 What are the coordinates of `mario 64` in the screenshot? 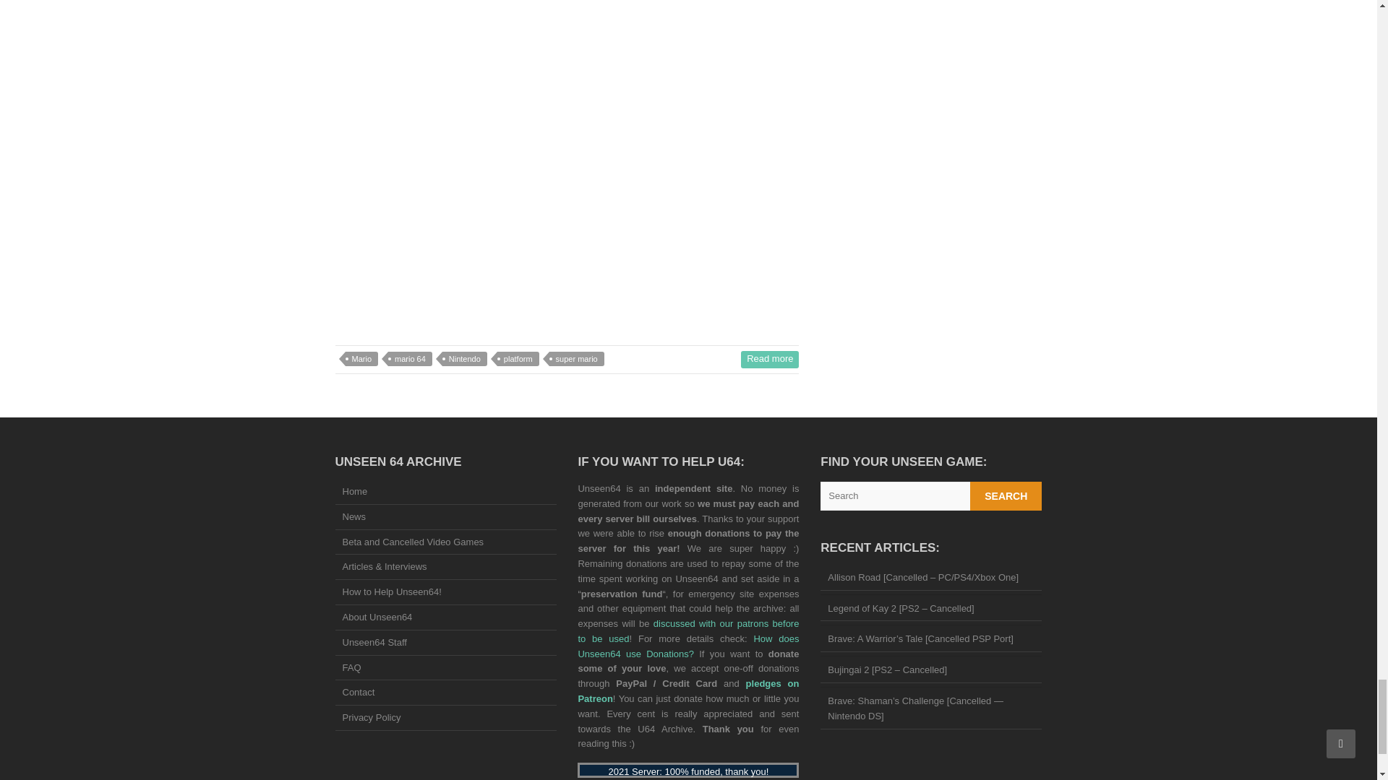 It's located at (410, 358).